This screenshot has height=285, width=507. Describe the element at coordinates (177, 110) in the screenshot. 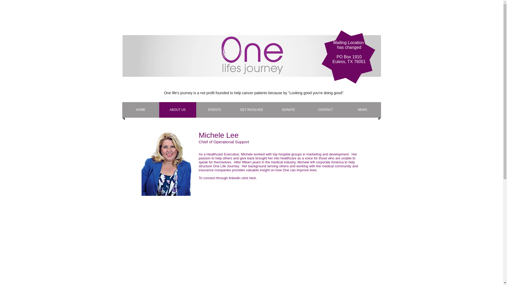

I see `ABOUT US` at that location.